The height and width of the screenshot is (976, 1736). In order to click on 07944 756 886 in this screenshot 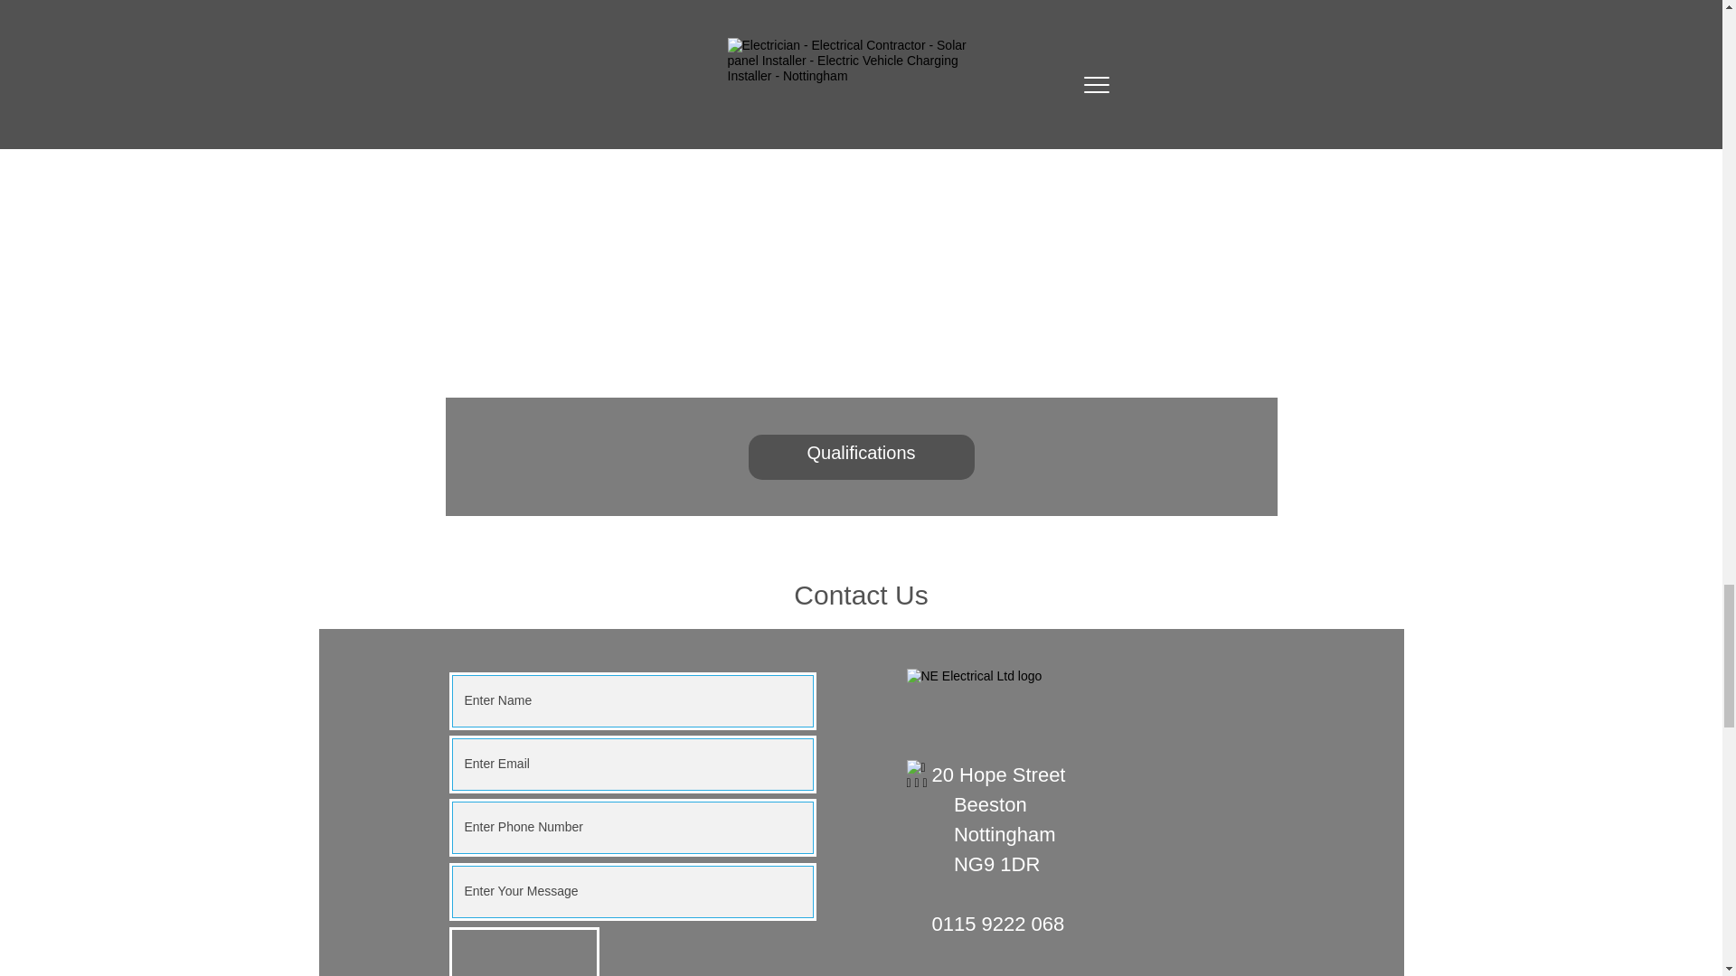, I will do `click(996, 972)`.